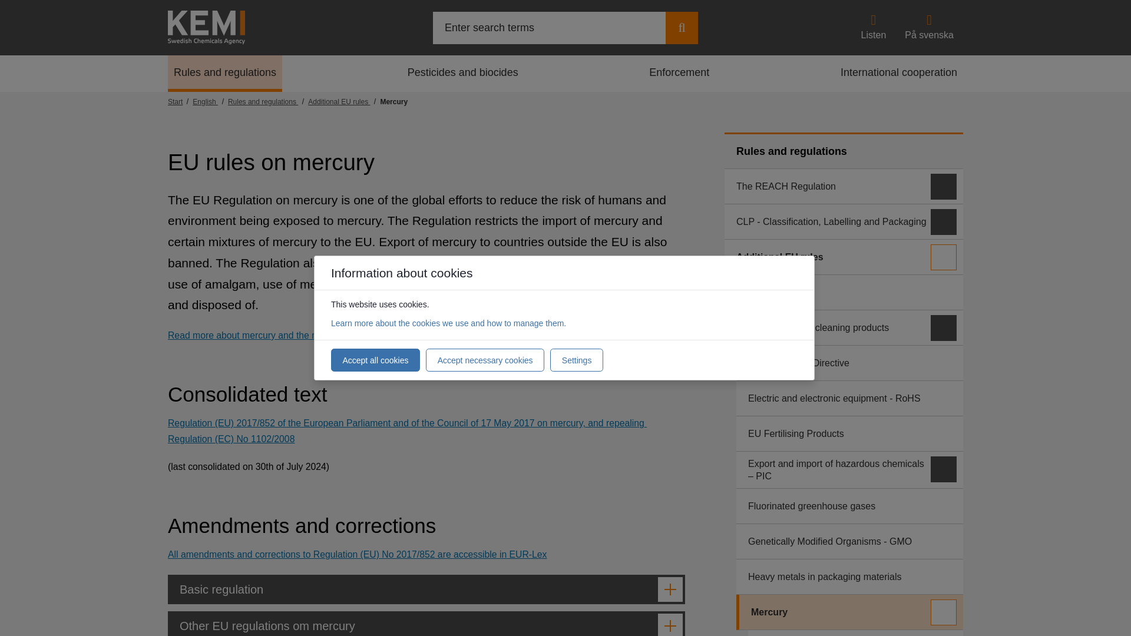 This screenshot has height=636, width=1131. Describe the element at coordinates (224, 73) in the screenshot. I see `Rules and regulations` at that location.